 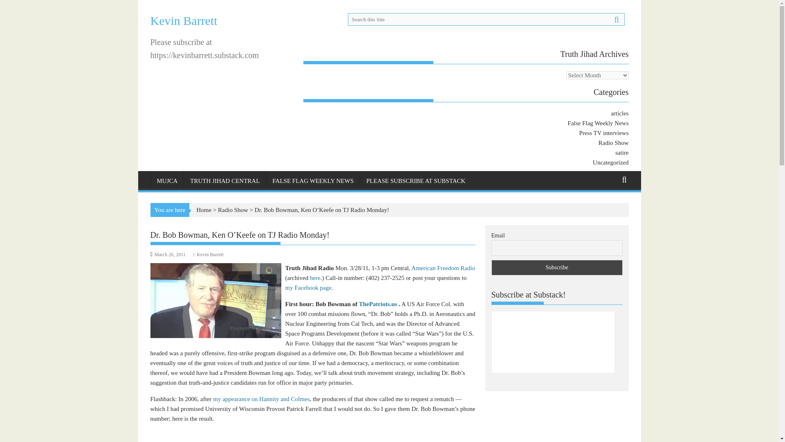 What do you see at coordinates (598, 123) in the screenshot?
I see `False Flag Weekly News` at bounding box center [598, 123].